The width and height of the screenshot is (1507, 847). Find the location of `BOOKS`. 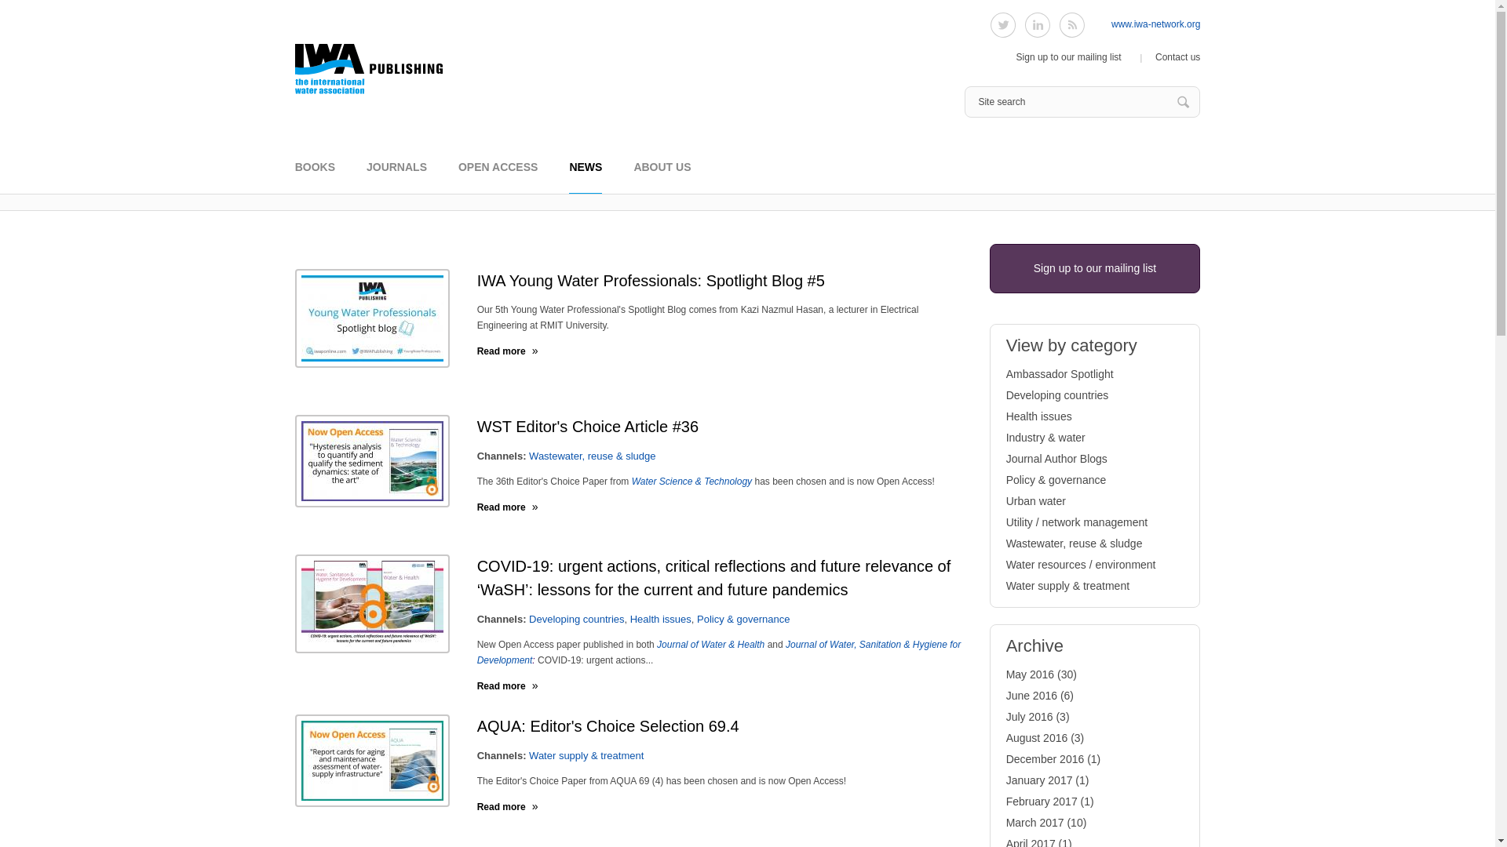

BOOKS is located at coordinates (315, 176).